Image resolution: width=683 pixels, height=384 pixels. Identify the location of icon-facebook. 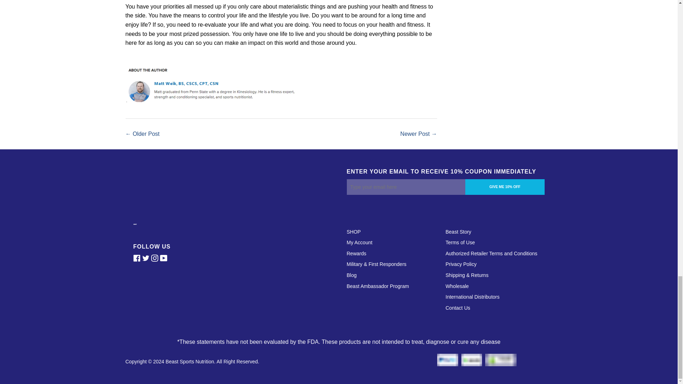
(137, 258).